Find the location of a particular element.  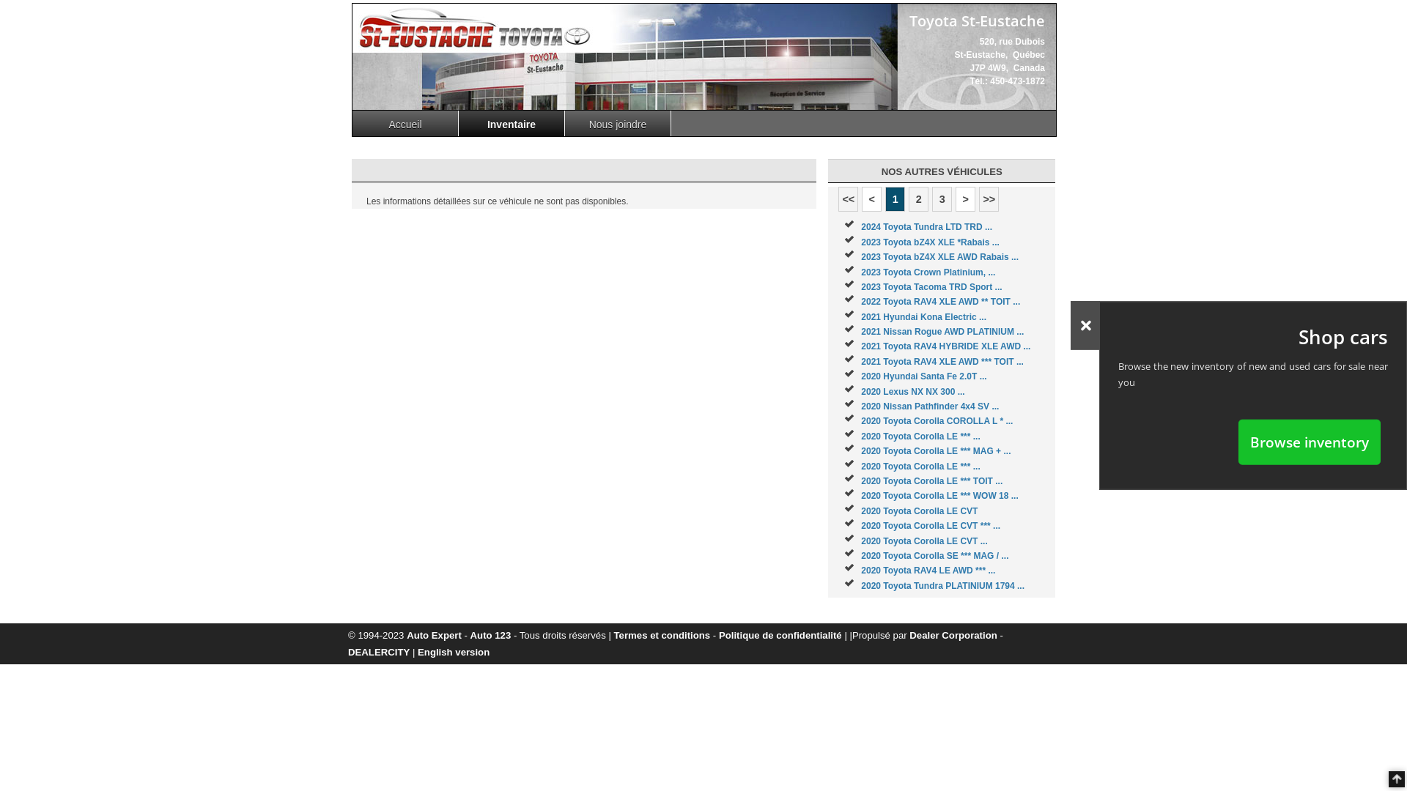

2020 Toyota Corolla COROLLA L * ... is located at coordinates (937, 421).